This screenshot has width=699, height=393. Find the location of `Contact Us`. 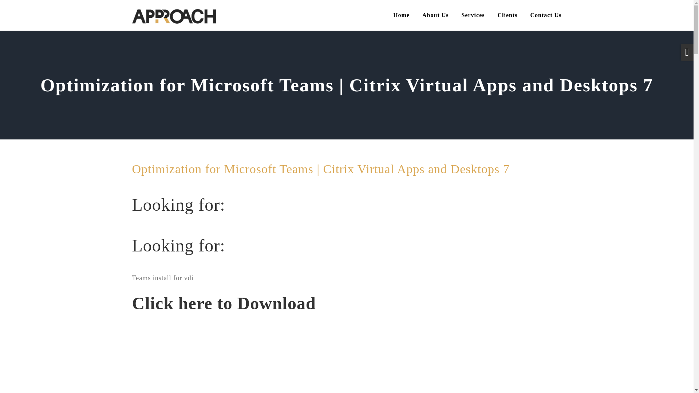

Contact Us is located at coordinates (545, 15).